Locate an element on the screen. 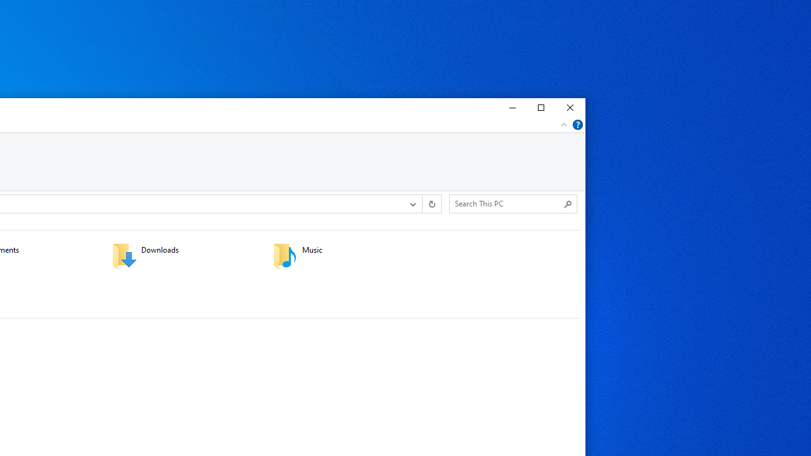 The image size is (811, 456). Help is located at coordinates (578, 124).